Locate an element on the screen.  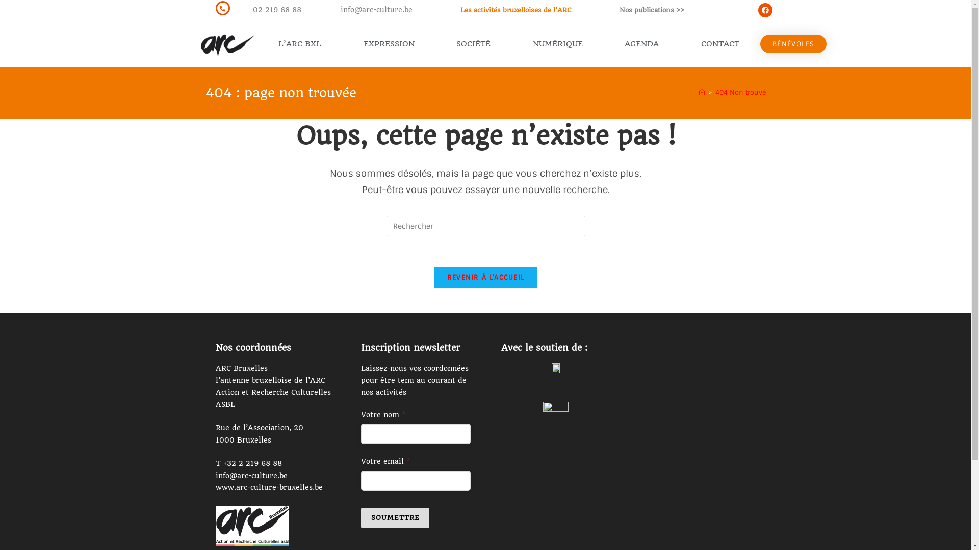
02 219 68 88 is located at coordinates (277, 10).